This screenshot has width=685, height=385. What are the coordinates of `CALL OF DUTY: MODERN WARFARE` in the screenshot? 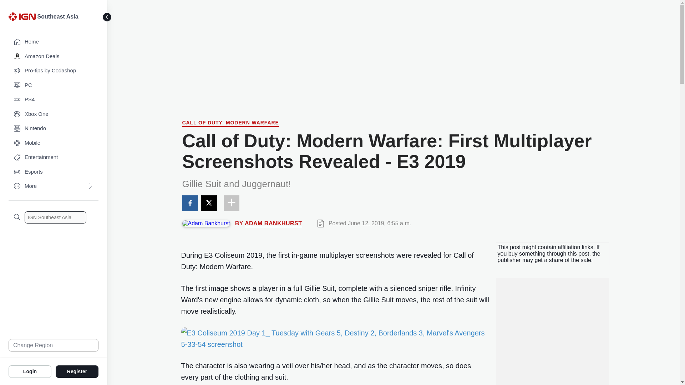 It's located at (230, 123).